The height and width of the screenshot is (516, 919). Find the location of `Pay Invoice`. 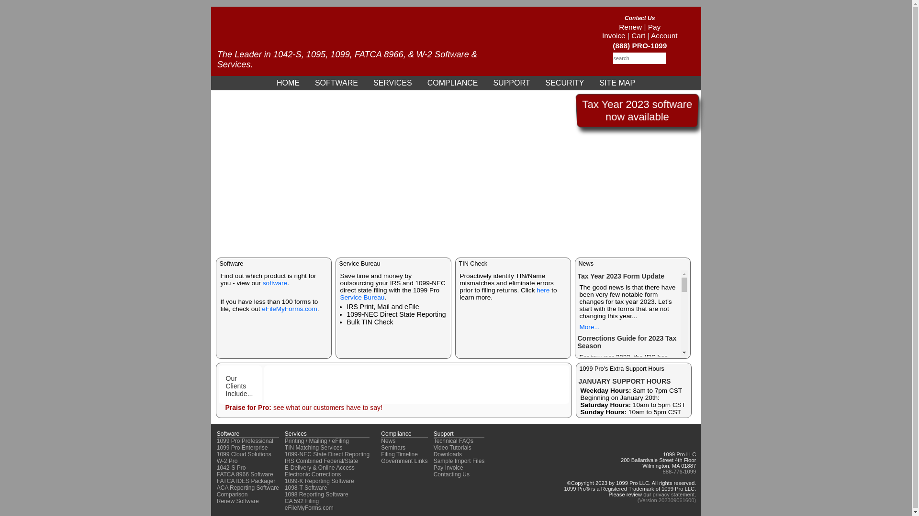

Pay Invoice is located at coordinates (631, 32).